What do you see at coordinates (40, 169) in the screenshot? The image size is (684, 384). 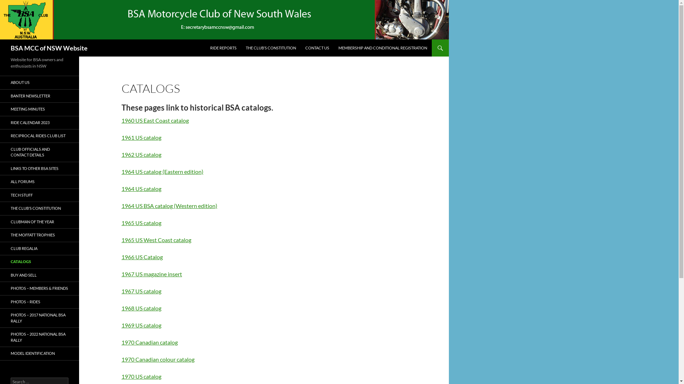 I see `LINKS TO OTHER BSA SITES` at bounding box center [40, 169].